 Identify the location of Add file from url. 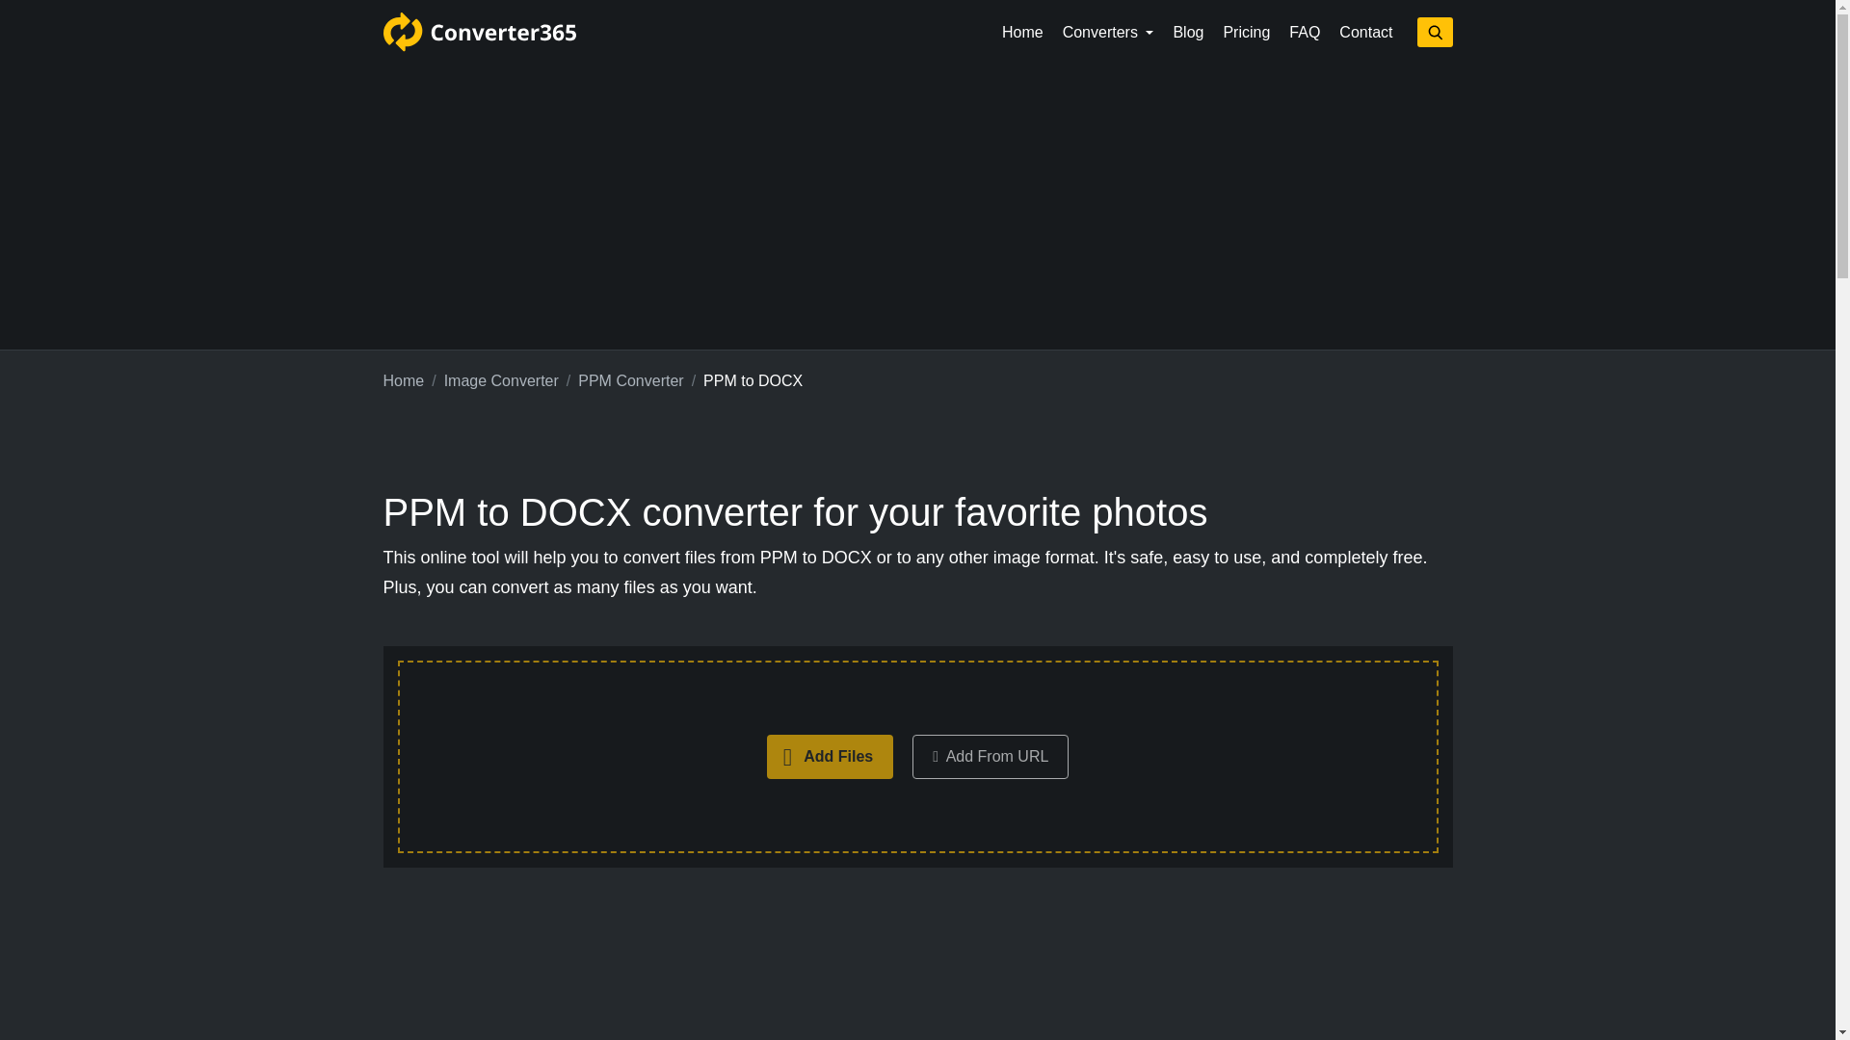
(991, 756).